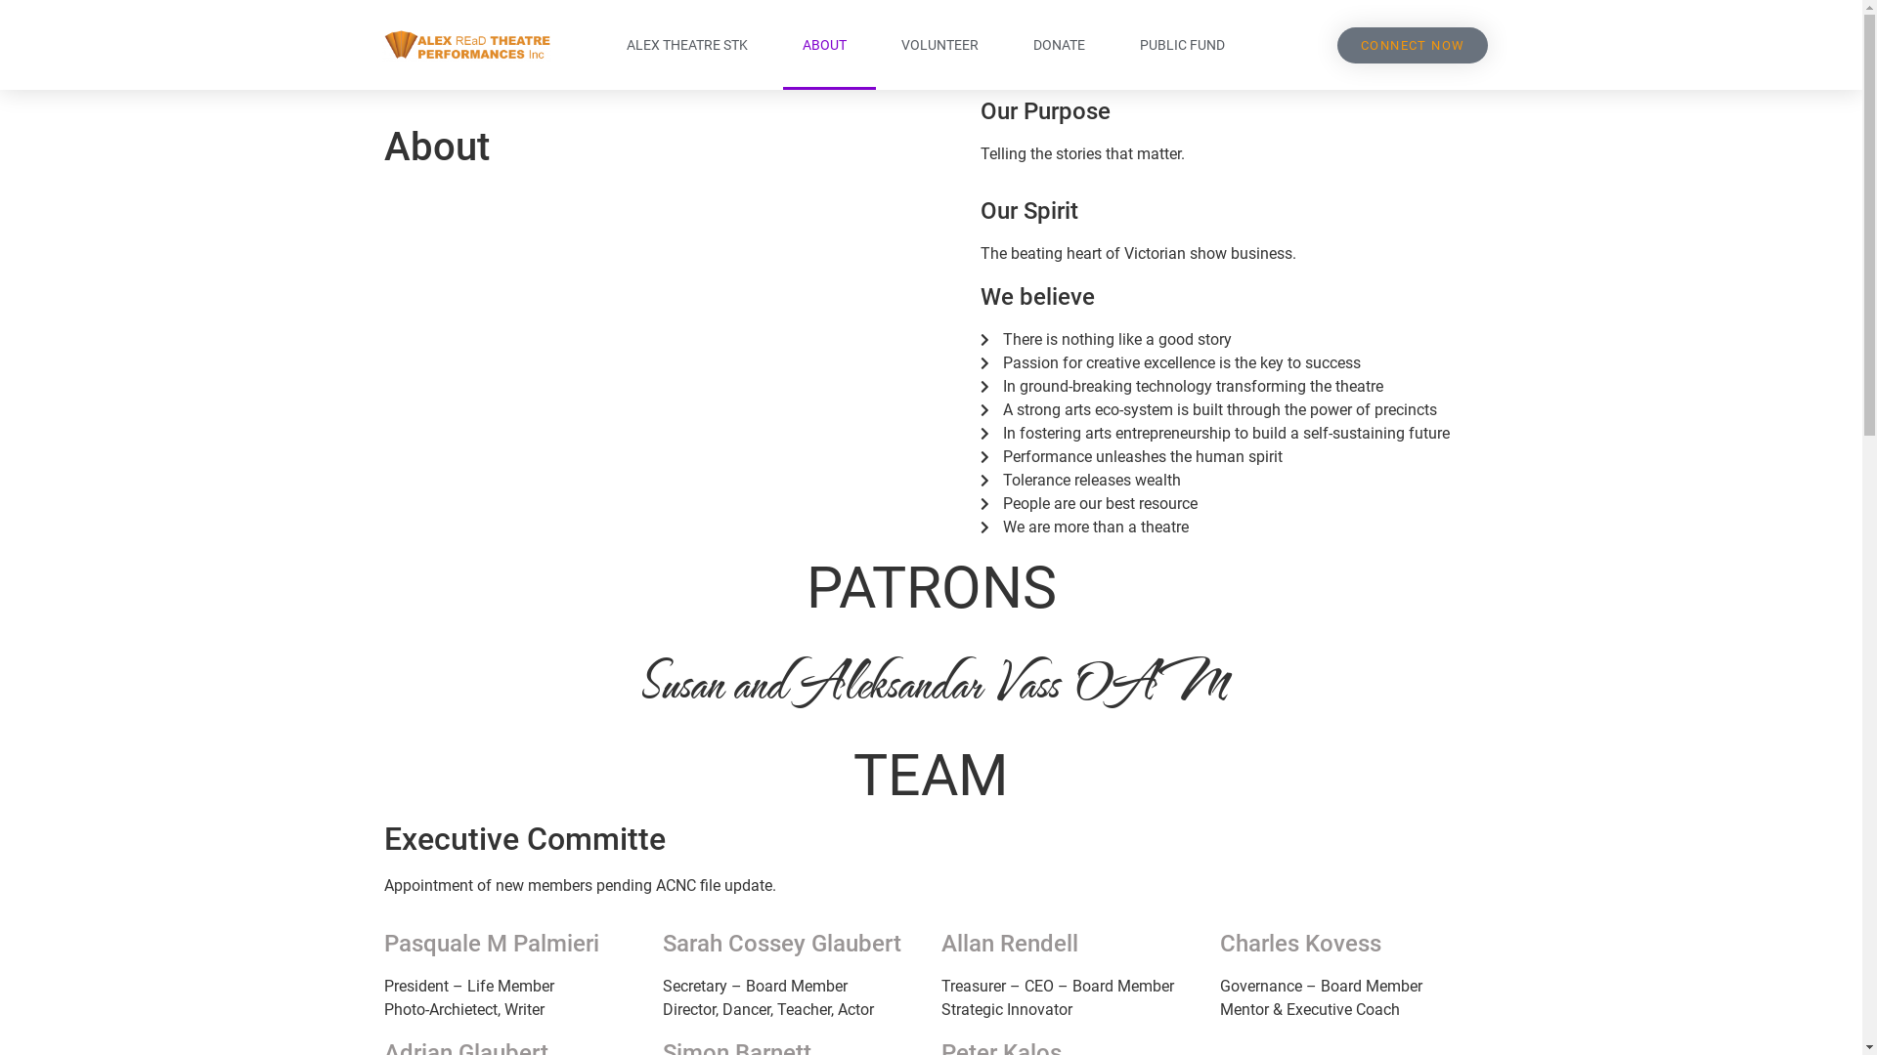 The height and width of the screenshot is (1055, 1877). What do you see at coordinates (1413, 45) in the screenshot?
I see `CONNECT NOW` at bounding box center [1413, 45].